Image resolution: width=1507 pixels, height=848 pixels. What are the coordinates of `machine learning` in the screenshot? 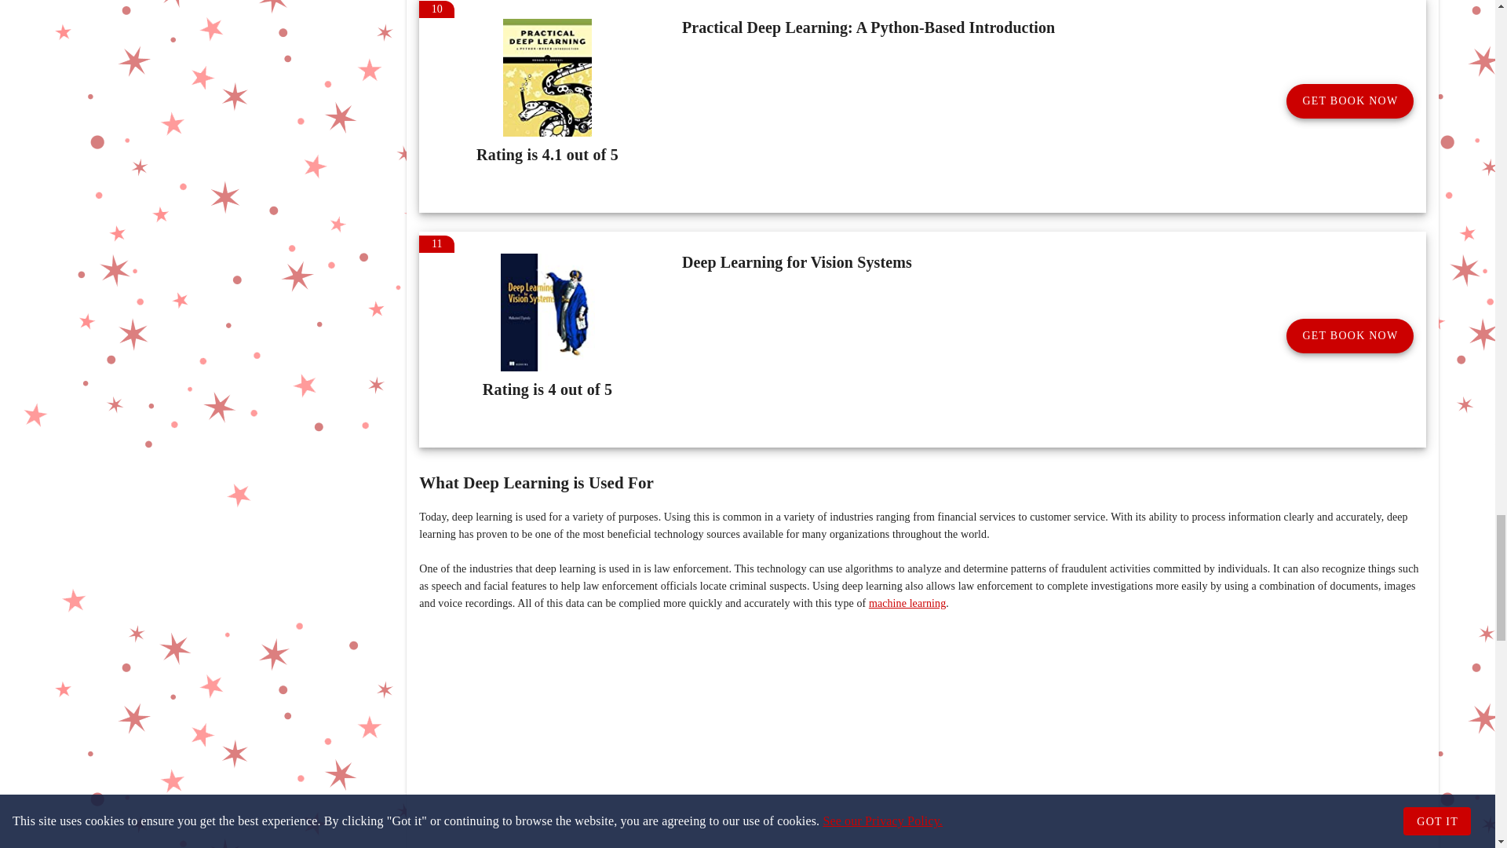 It's located at (907, 603).